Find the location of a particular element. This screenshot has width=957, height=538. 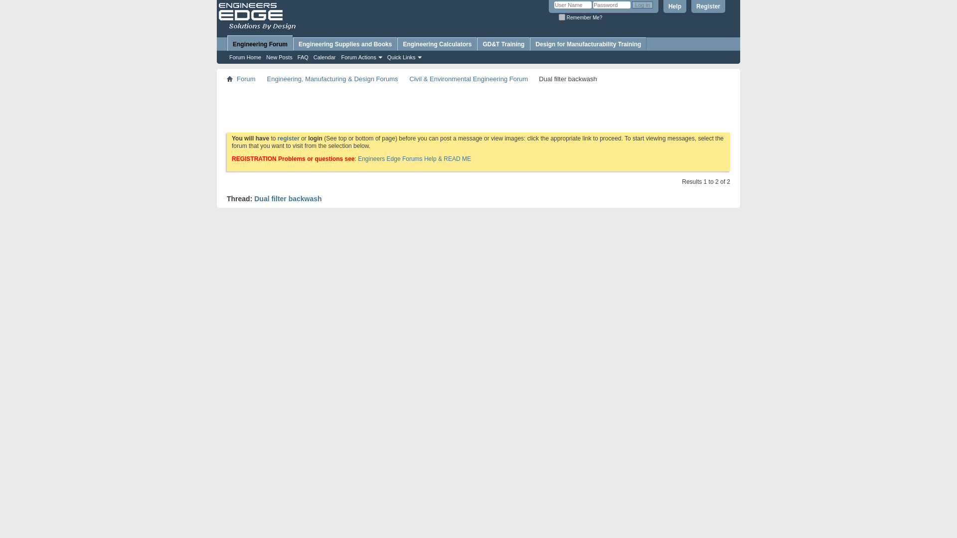

Forum Home is located at coordinates (245, 57).